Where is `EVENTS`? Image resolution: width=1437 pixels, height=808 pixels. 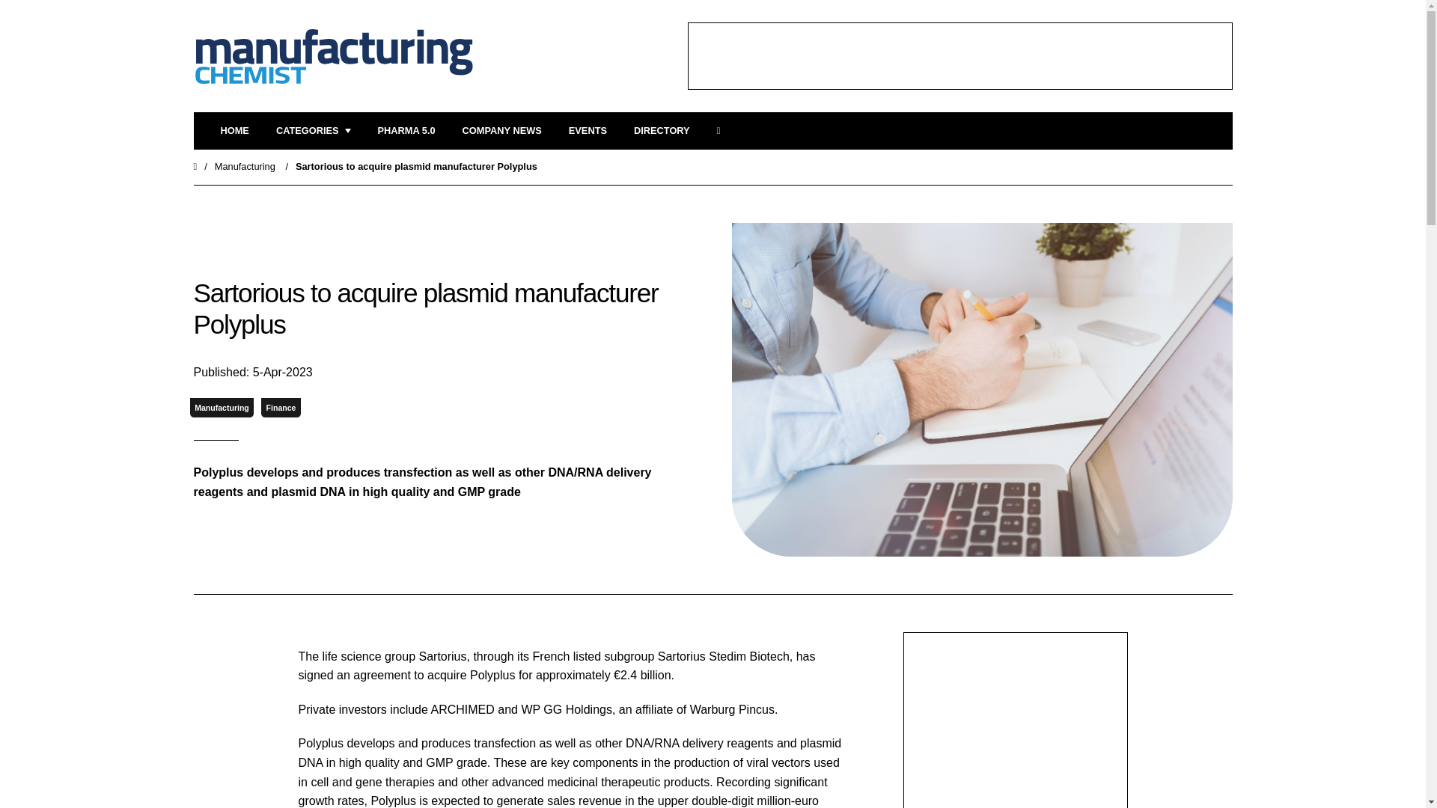
EVENTS is located at coordinates (588, 131).